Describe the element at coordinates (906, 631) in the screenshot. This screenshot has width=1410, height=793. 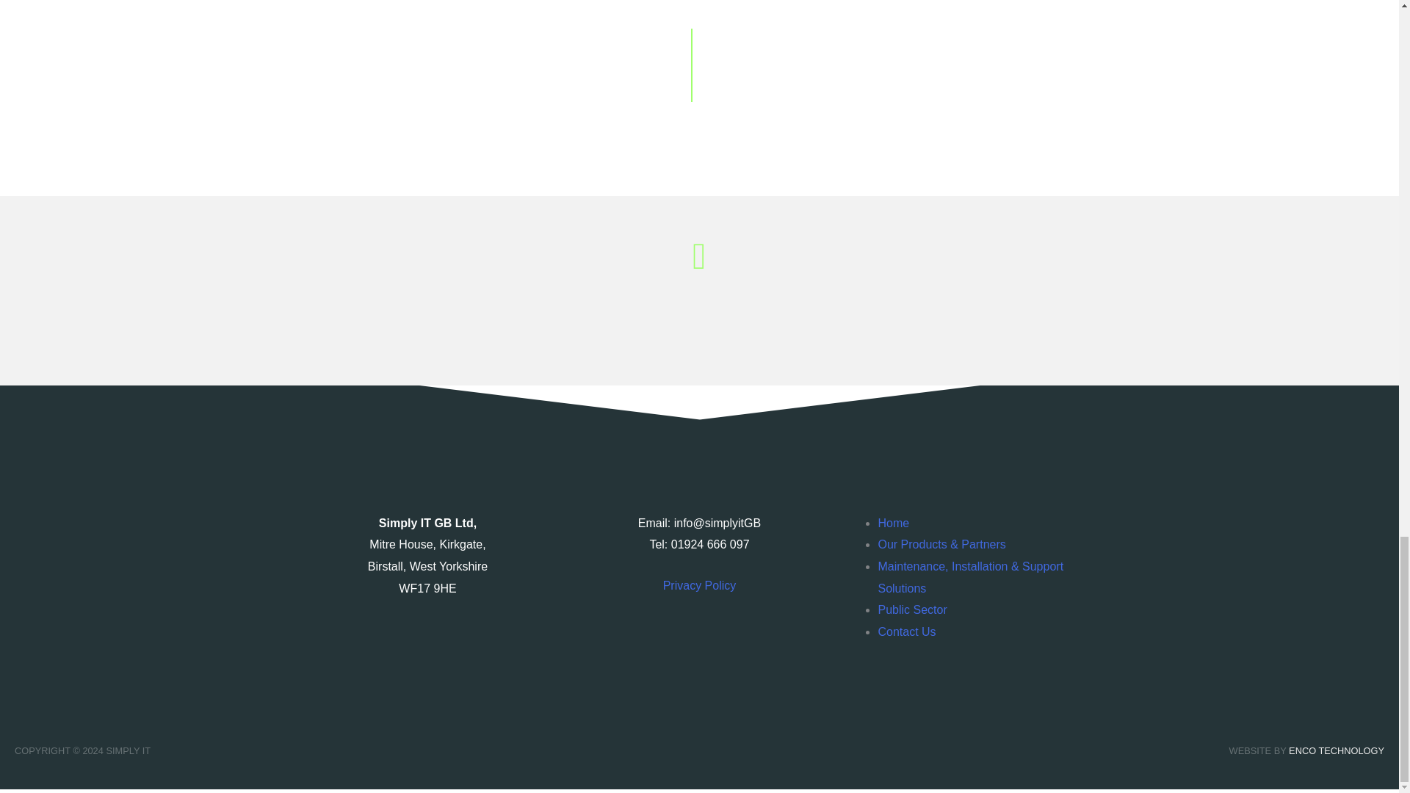
I see `Contact Us` at that location.